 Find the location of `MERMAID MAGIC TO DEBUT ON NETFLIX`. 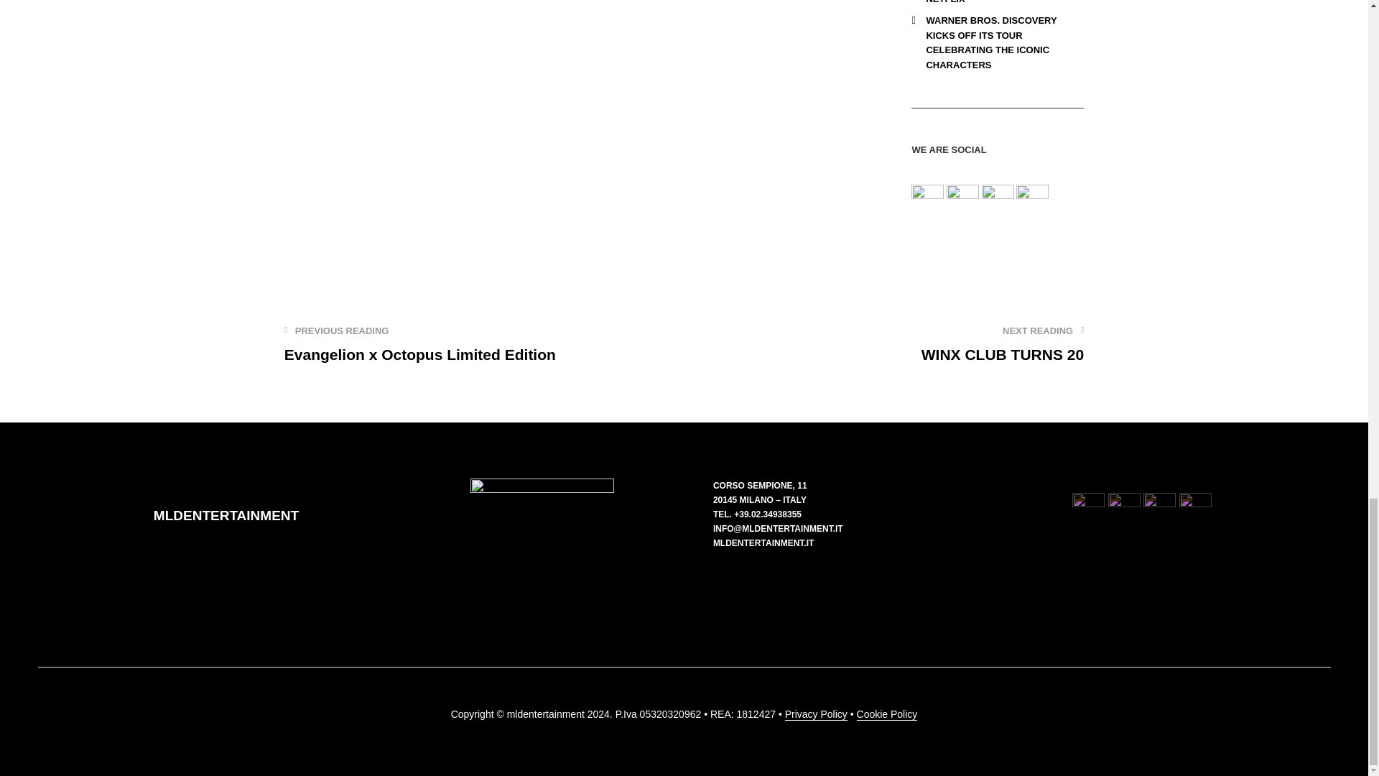

MERMAID MAGIC TO DEBUT ON NETFLIX is located at coordinates (998, 2).